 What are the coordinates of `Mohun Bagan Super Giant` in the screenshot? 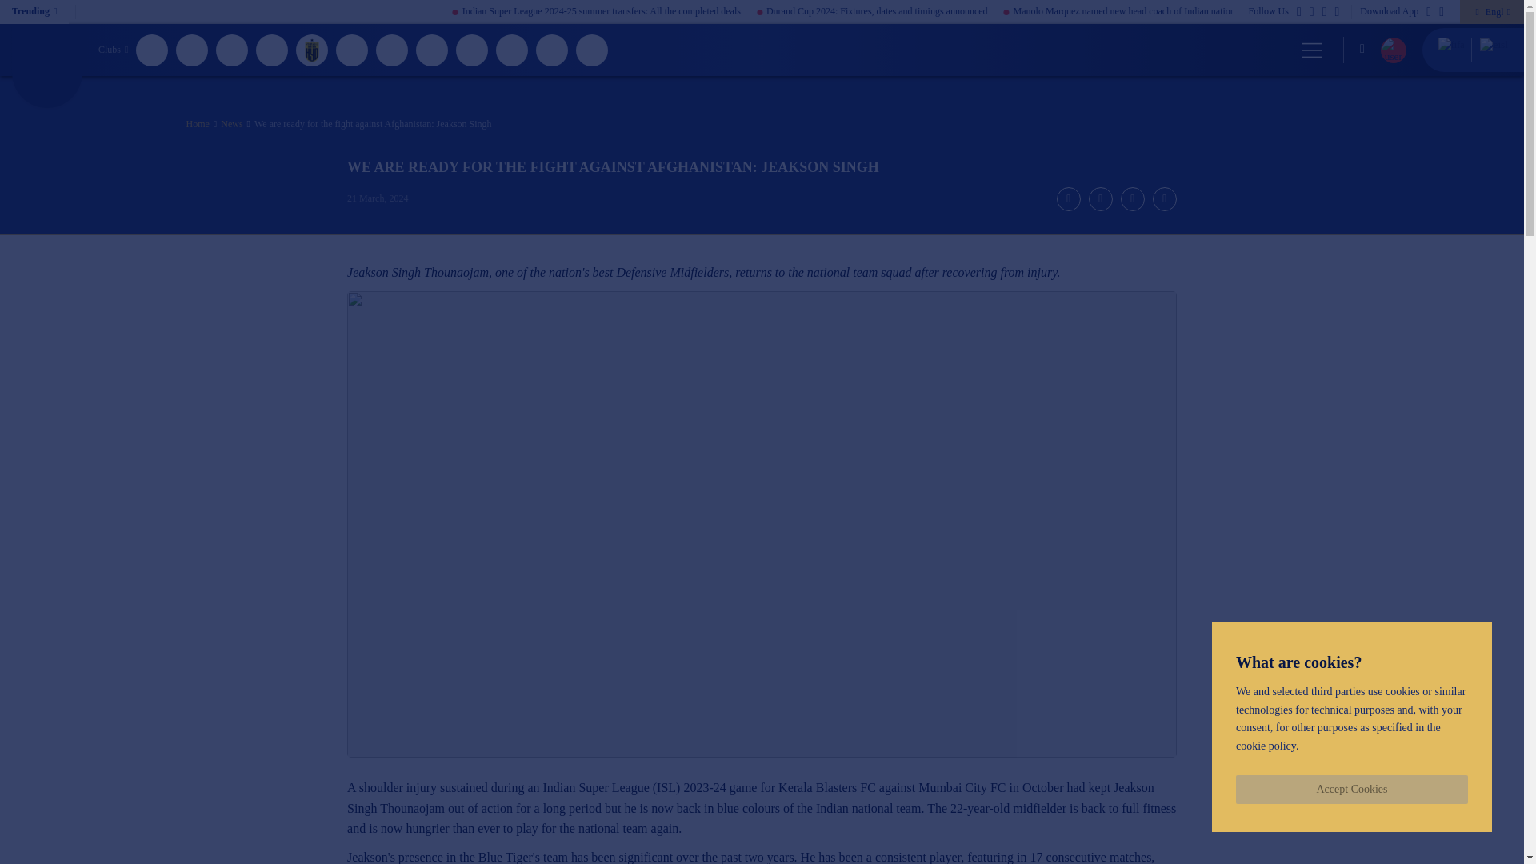 It's located at (432, 50).